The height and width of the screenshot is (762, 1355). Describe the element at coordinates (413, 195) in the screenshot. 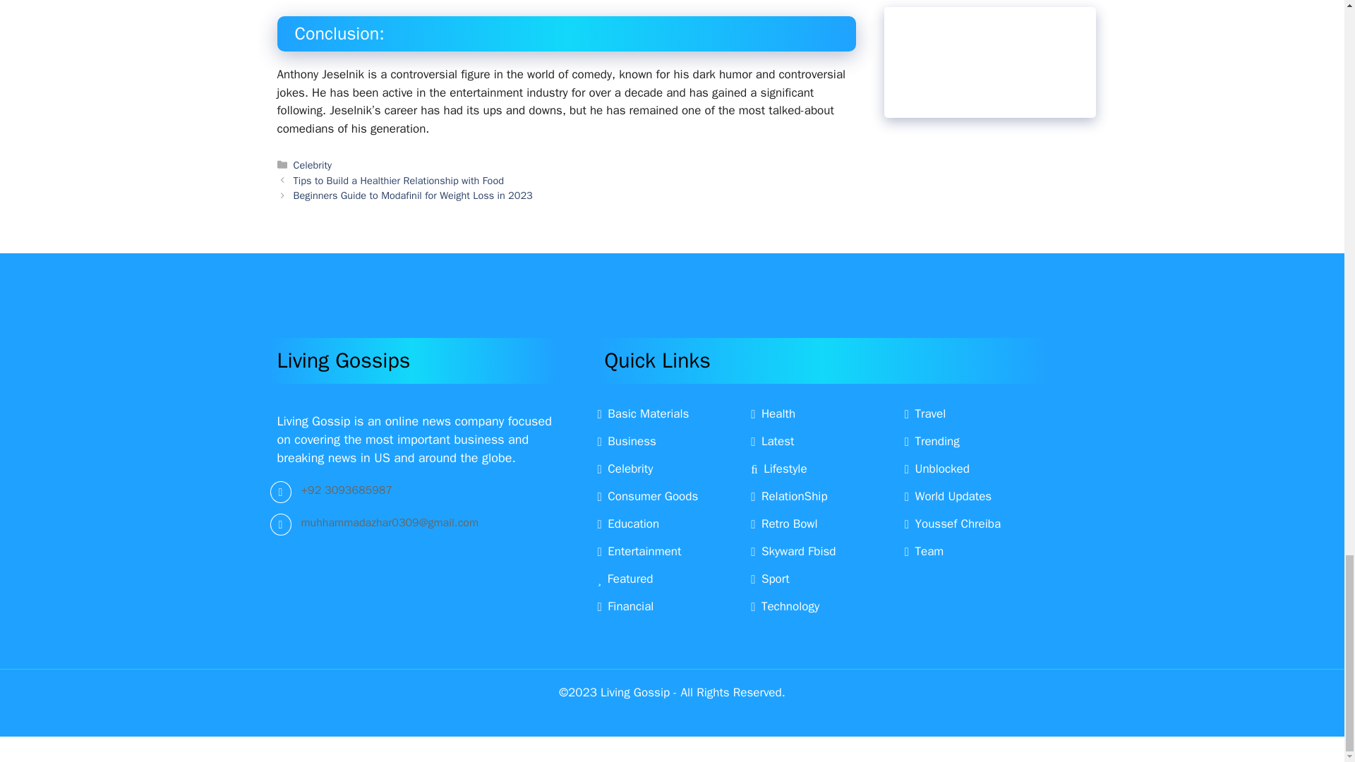

I see `Beginners Guide to Modafinil for Weight Loss in 2023` at that location.